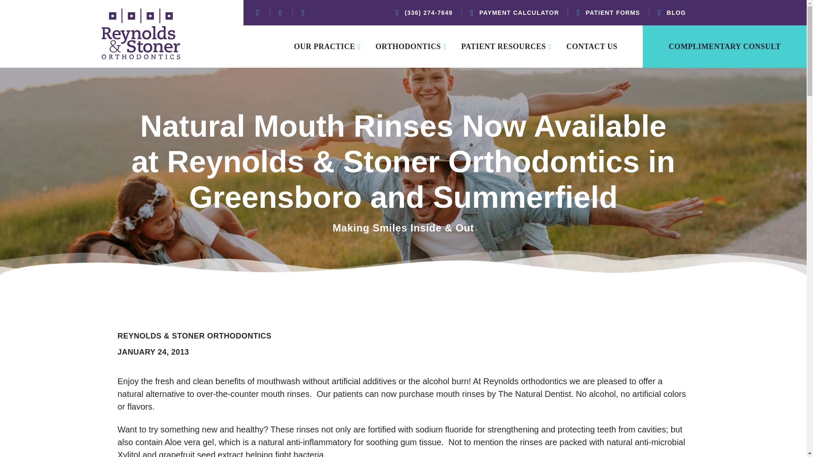 The image size is (813, 457). What do you see at coordinates (608, 13) in the screenshot?
I see `PATIENT FORMS` at bounding box center [608, 13].